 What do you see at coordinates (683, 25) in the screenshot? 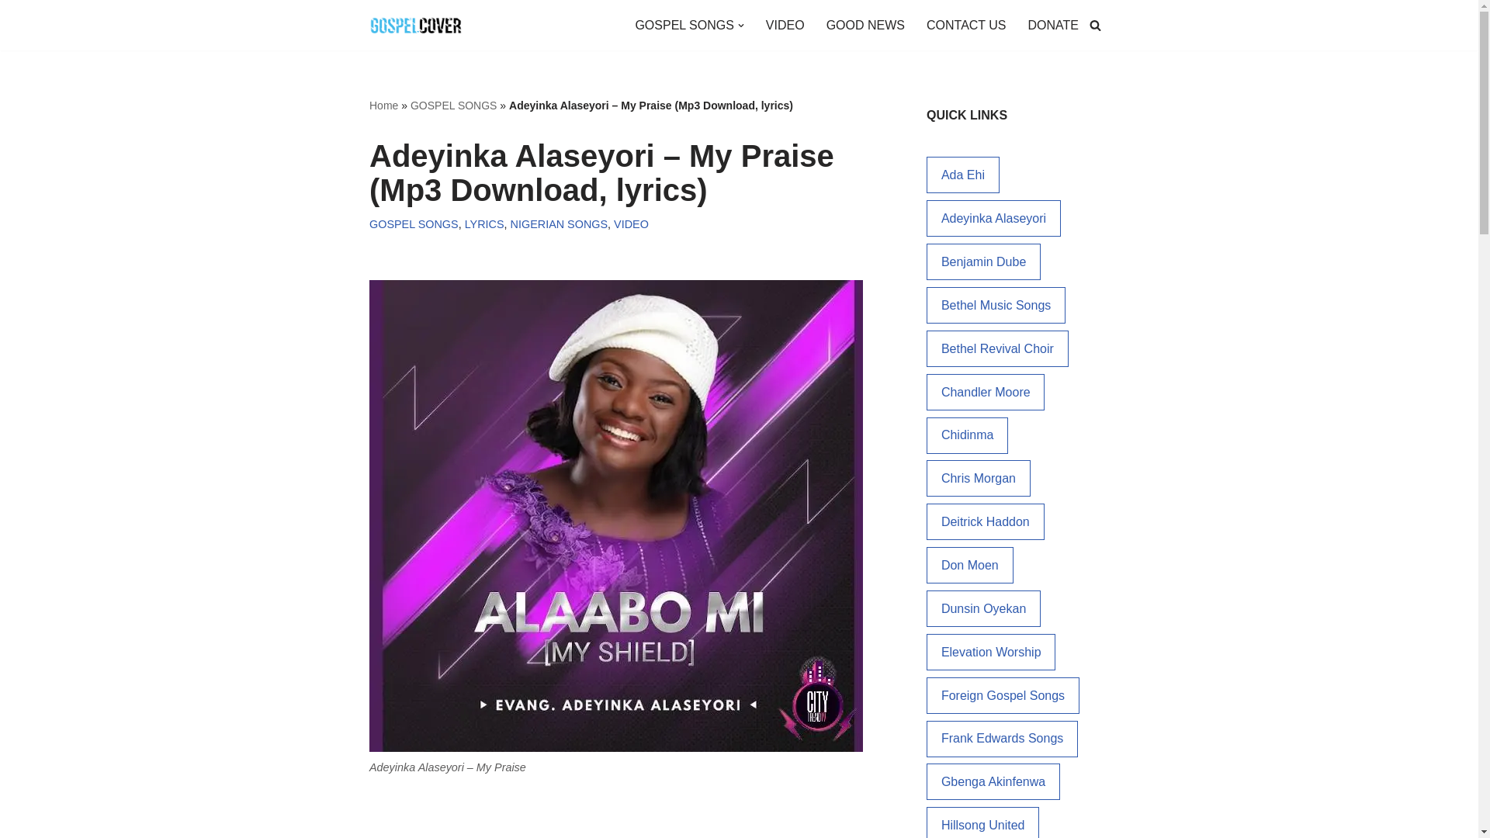
I see `GOSPEL SONGS` at bounding box center [683, 25].